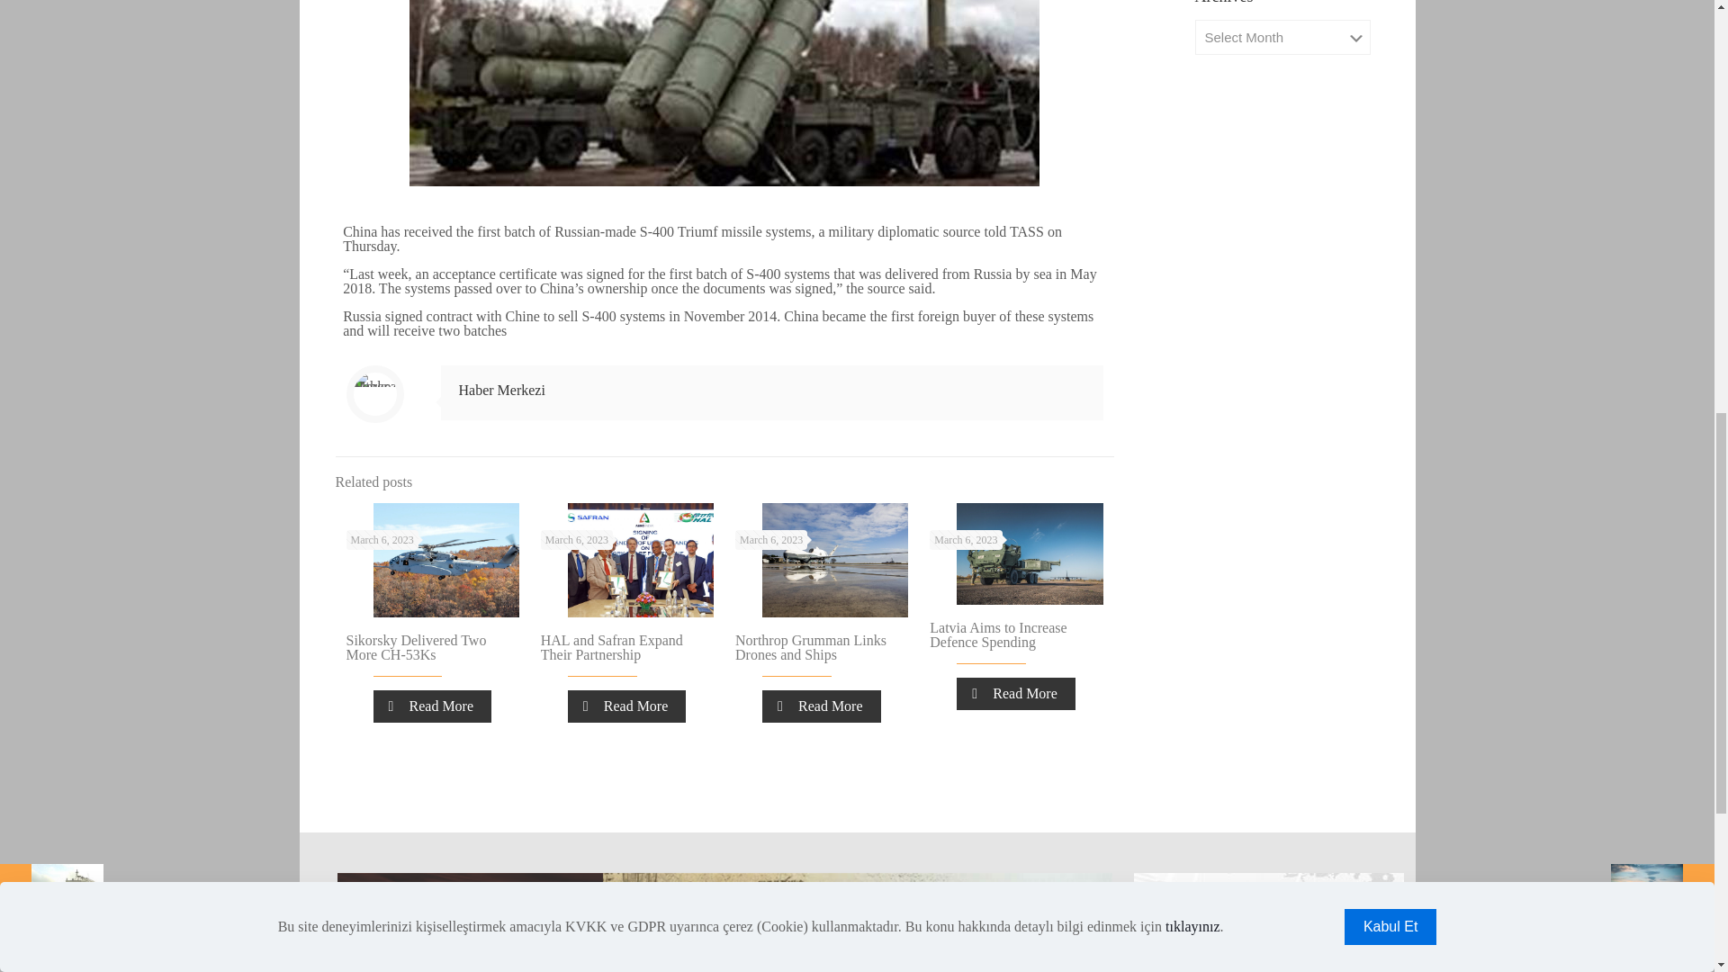 This screenshot has width=1728, height=972. I want to click on Haber Merkezi, so click(502, 390).